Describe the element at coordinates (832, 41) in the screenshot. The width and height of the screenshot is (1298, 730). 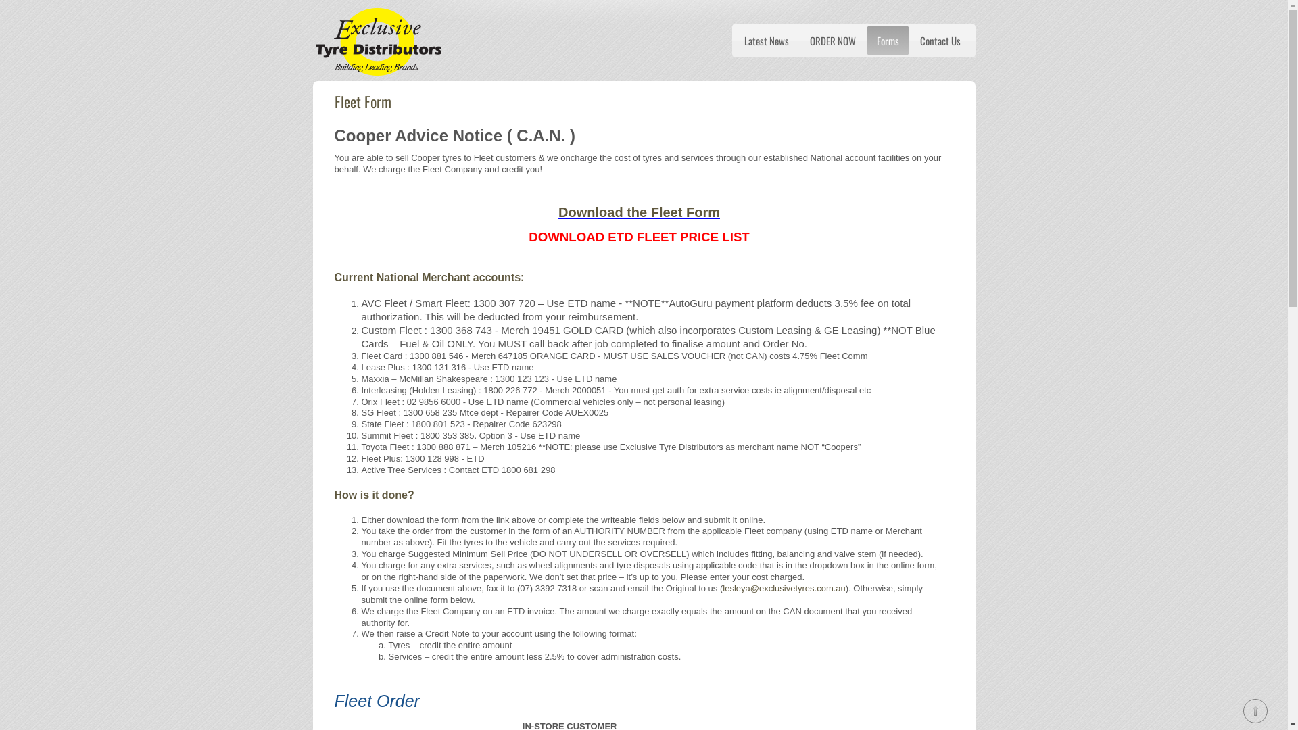
I see `ORDER NOW` at that location.